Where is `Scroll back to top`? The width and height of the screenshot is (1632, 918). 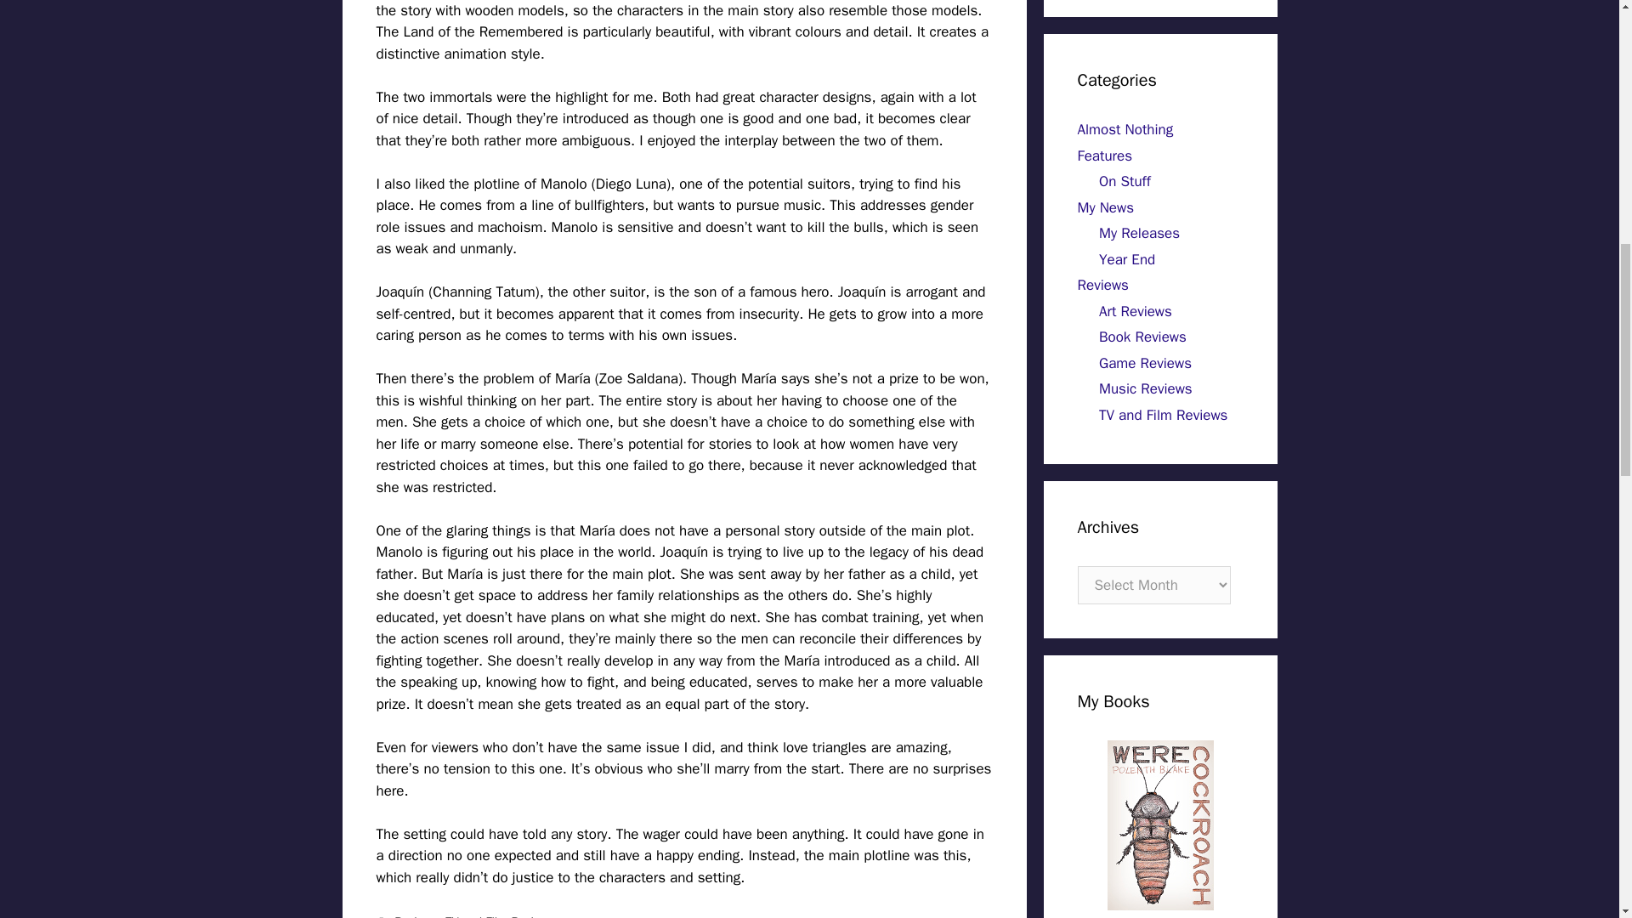
Scroll back to top is located at coordinates (1577, 807).